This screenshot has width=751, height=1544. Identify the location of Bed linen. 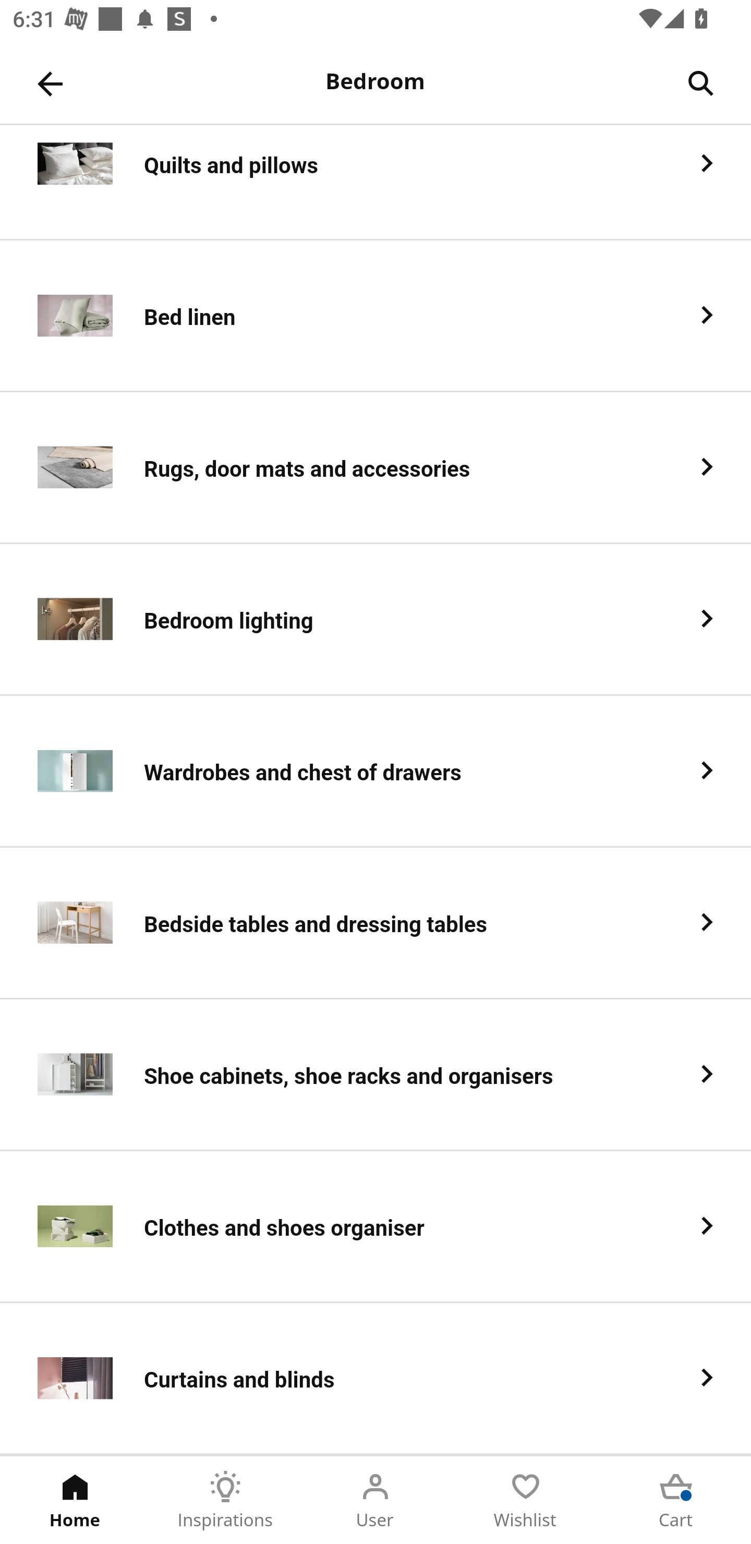
(375, 316).